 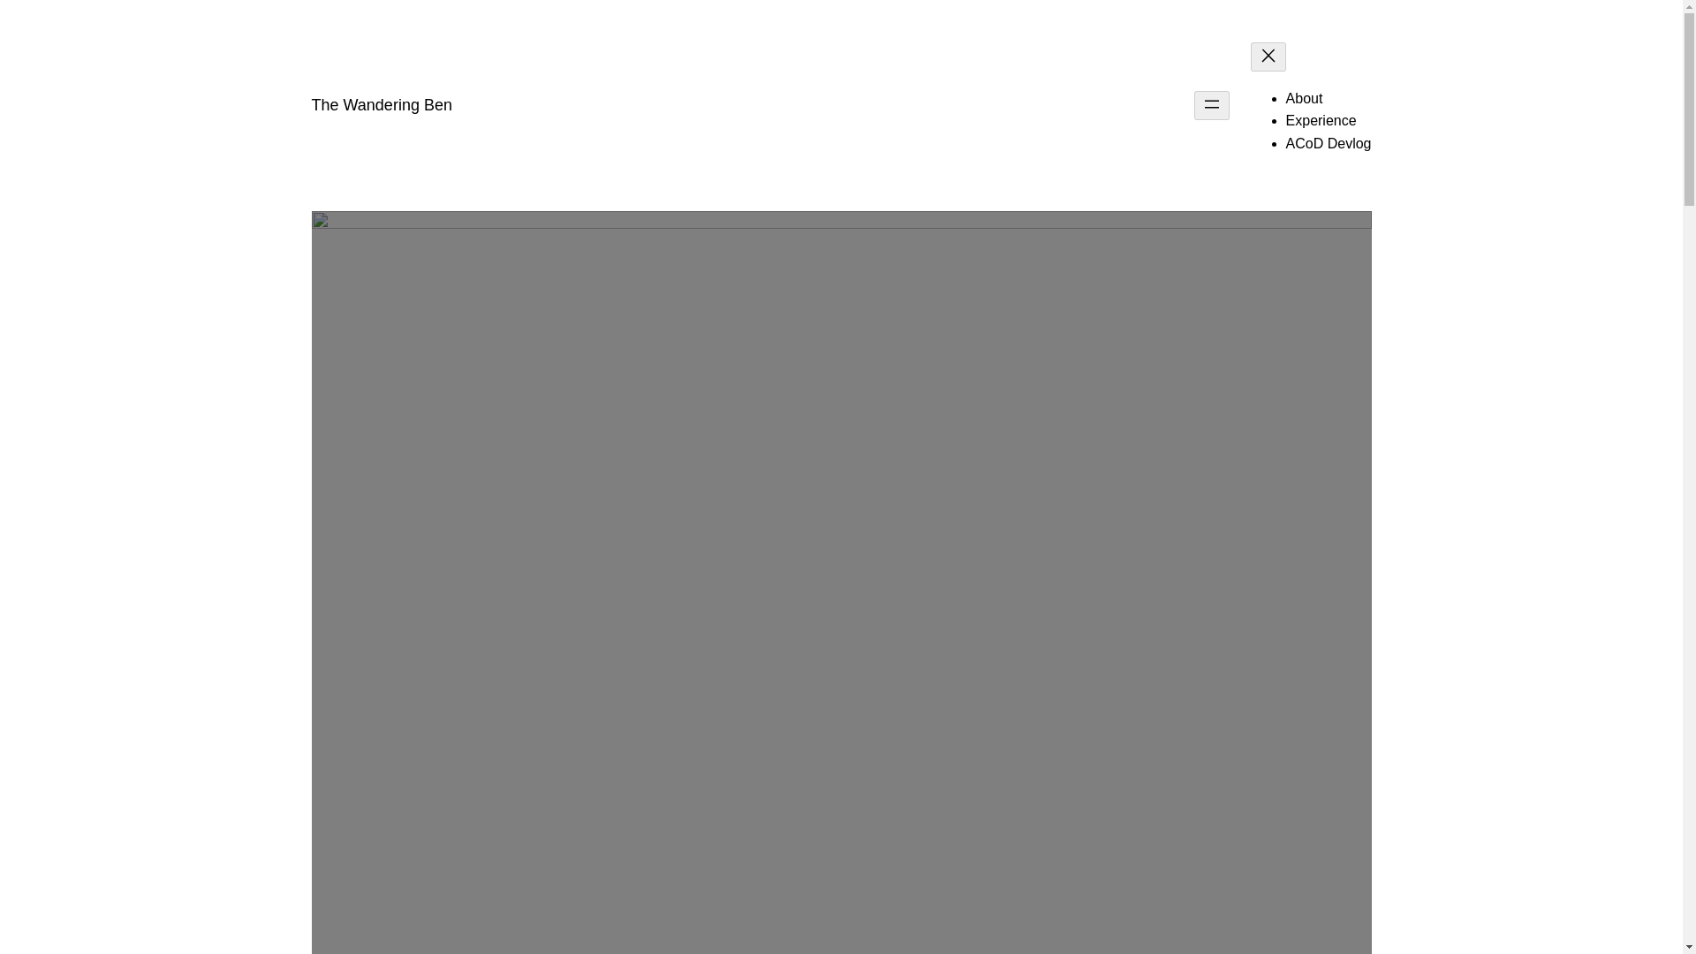 I want to click on ACoD Devlog, so click(x=1329, y=143).